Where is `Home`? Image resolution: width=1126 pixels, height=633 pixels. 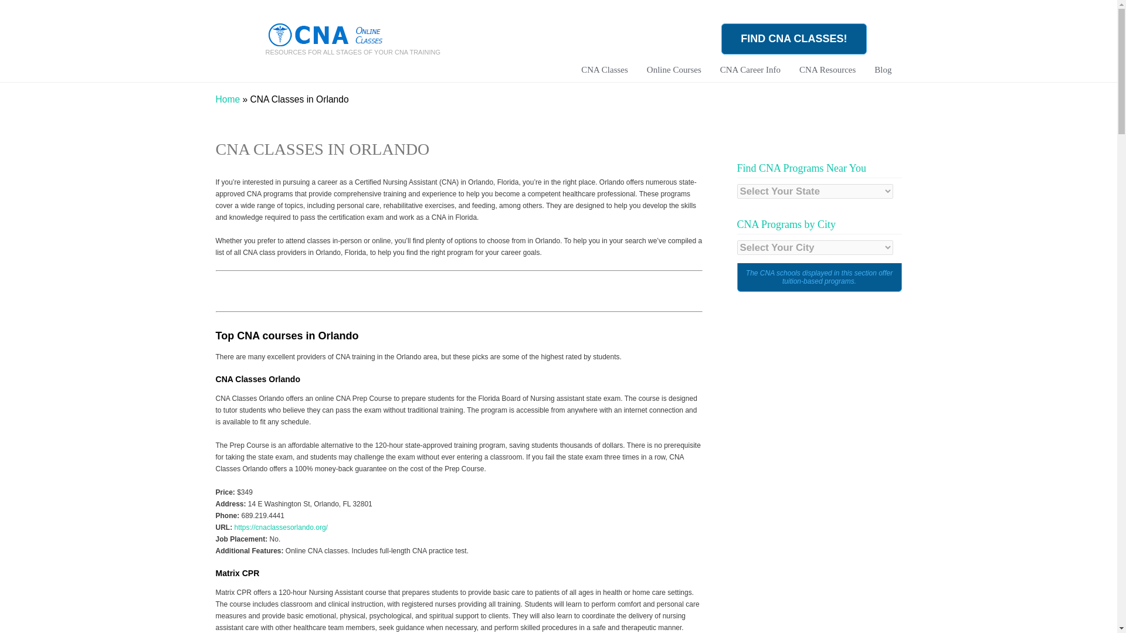
Home is located at coordinates (228, 99).